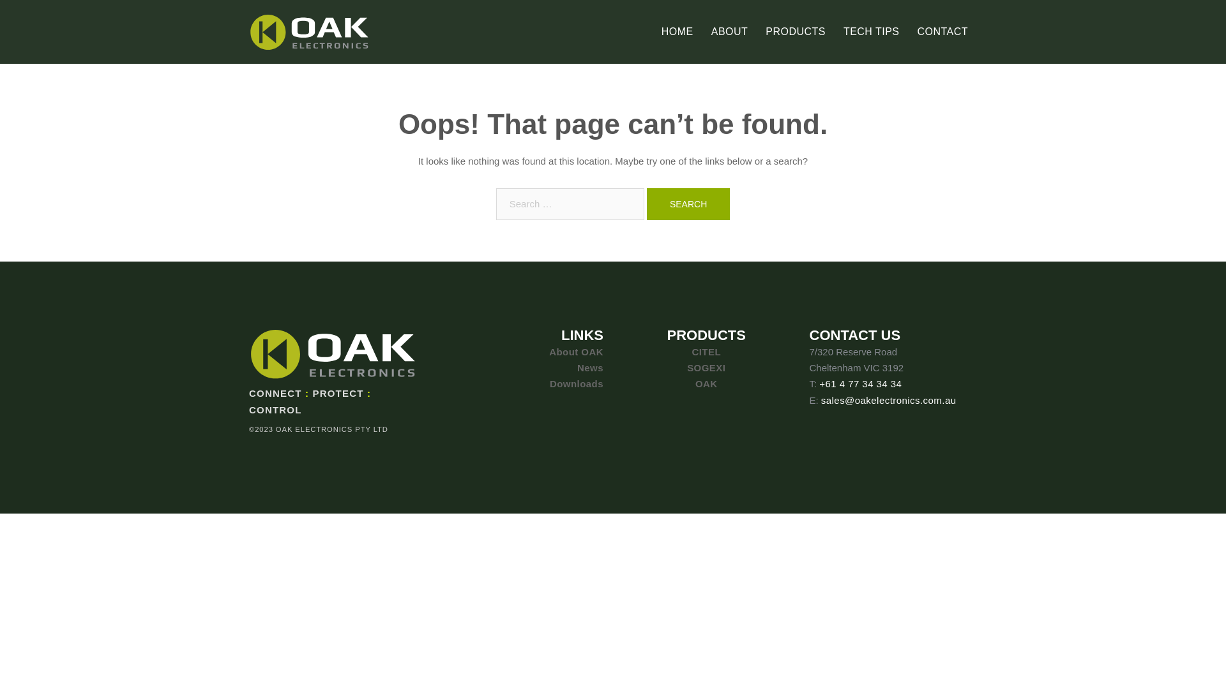 This screenshot has width=1226, height=689. Describe the element at coordinates (576, 352) in the screenshot. I see `About OAK` at that location.